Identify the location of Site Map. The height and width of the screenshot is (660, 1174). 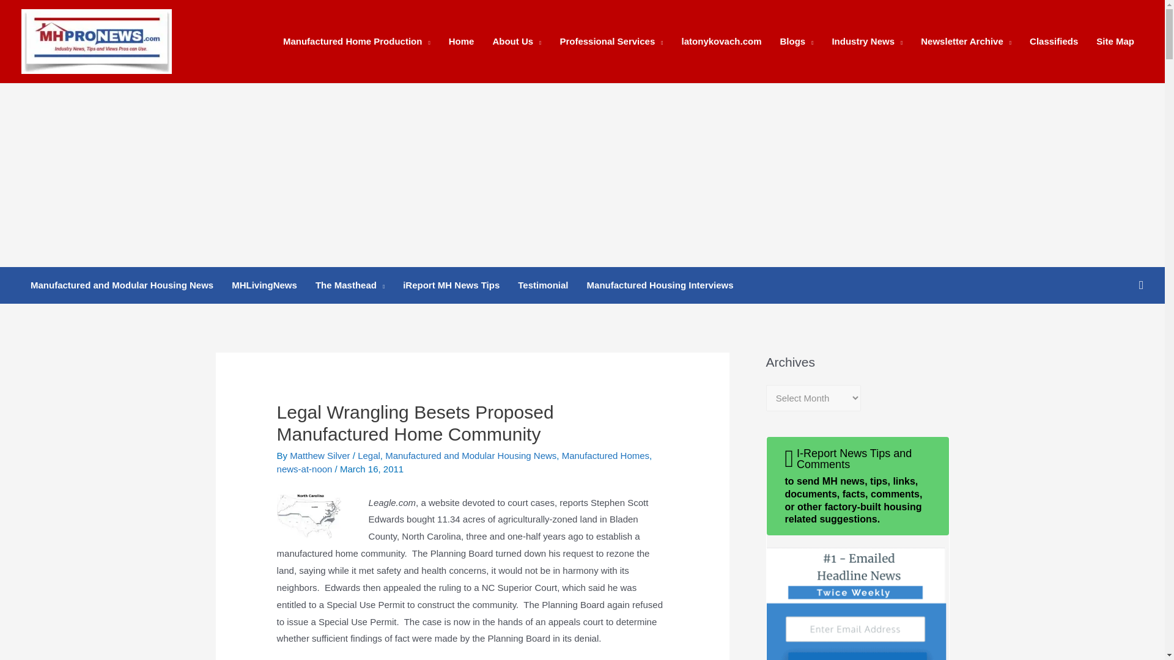
(1115, 42).